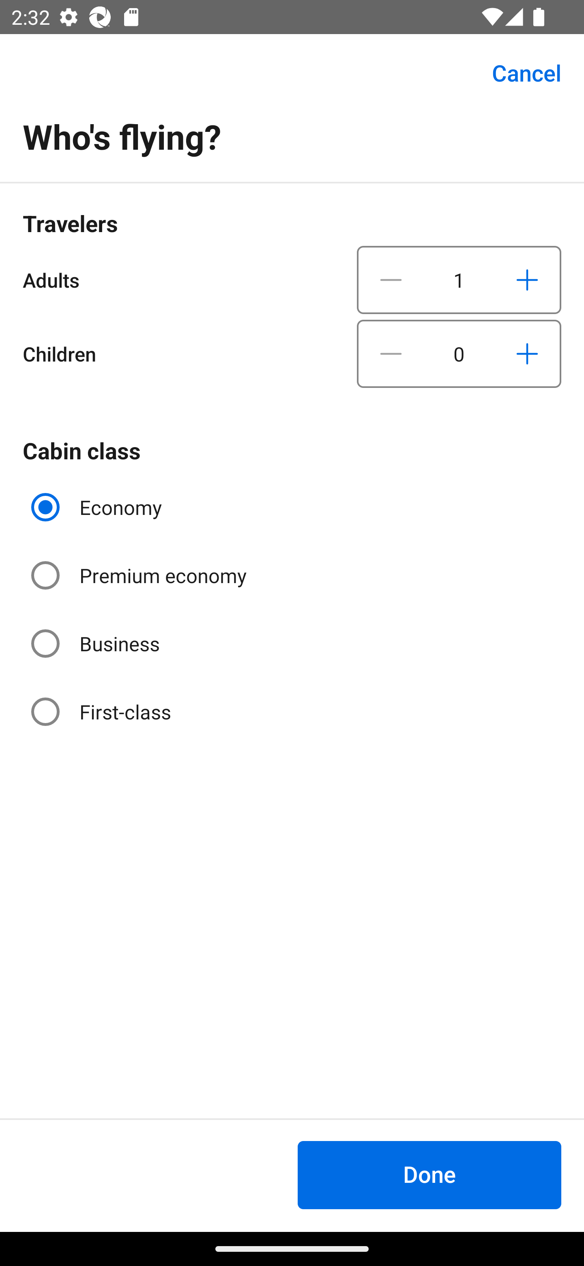 The image size is (584, 1266). What do you see at coordinates (391, 354) in the screenshot?
I see `Decrease` at bounding box center [391, 354].